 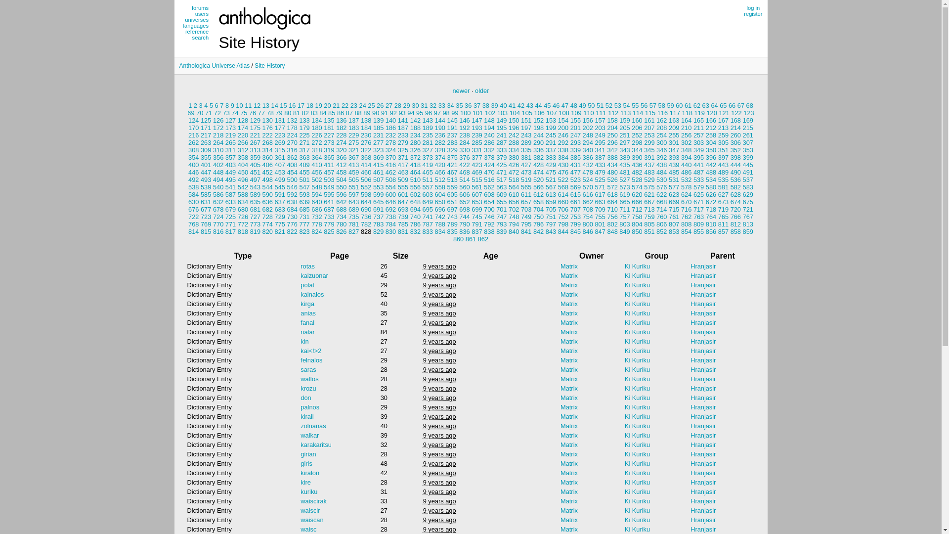 What do you see at coordinates (514, 121) in the screenshot?
I see `150` at bounding box center [514, 121].